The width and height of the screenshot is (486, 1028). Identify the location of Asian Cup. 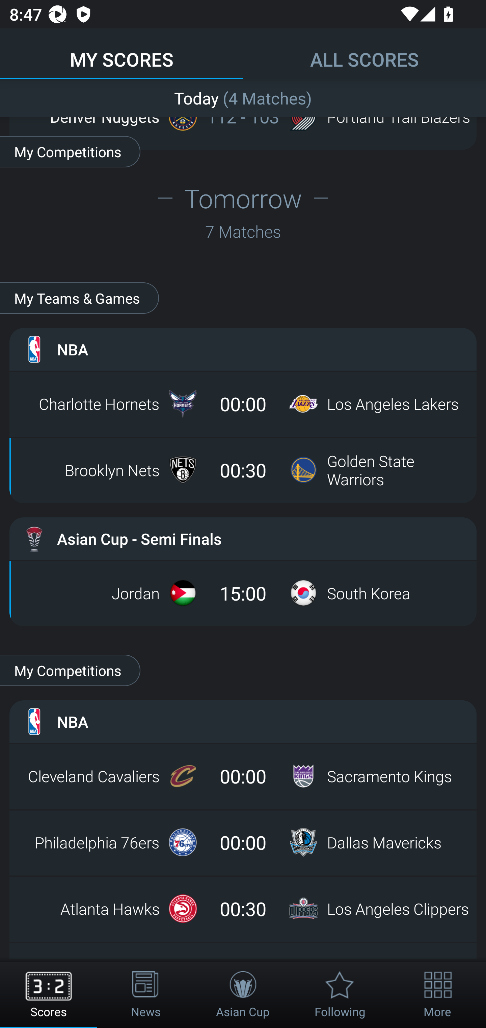
(243, 995).